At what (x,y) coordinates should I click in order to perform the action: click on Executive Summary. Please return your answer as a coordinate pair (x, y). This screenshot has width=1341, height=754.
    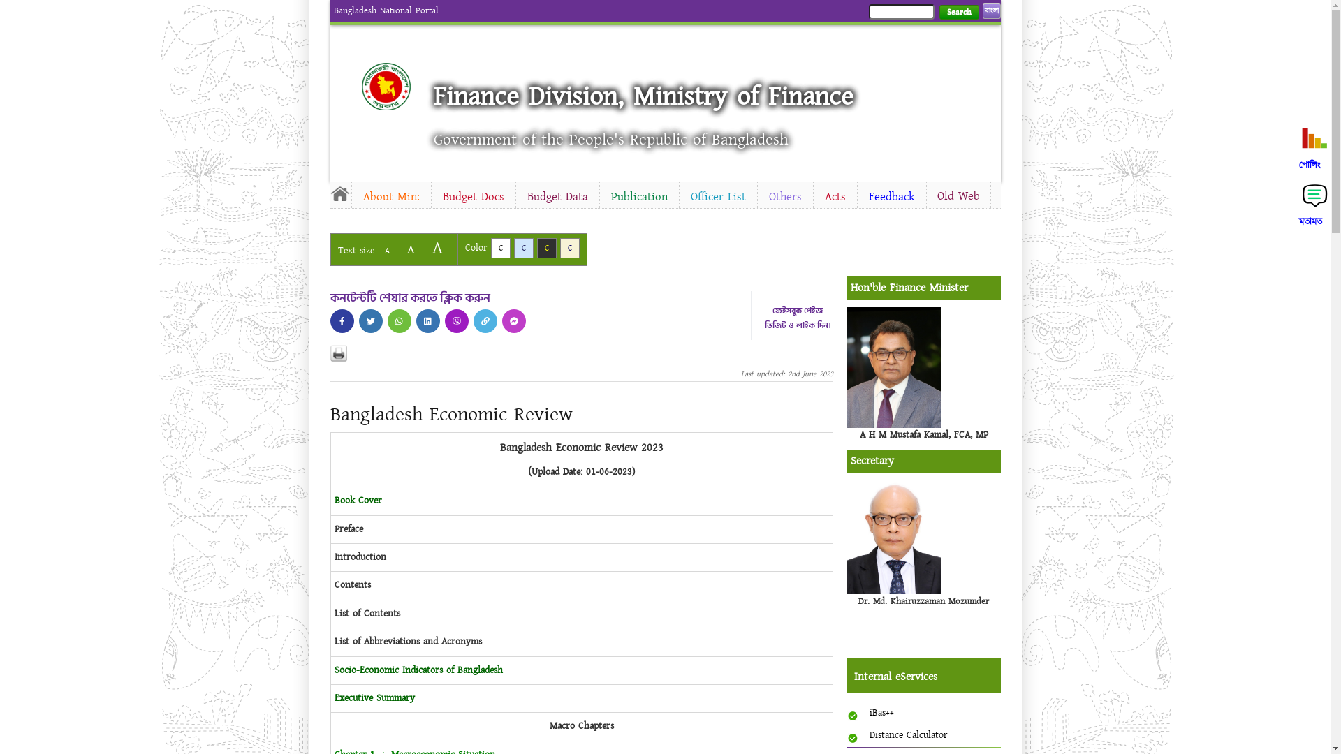
    Looking at the image, I should click on (374, 698).